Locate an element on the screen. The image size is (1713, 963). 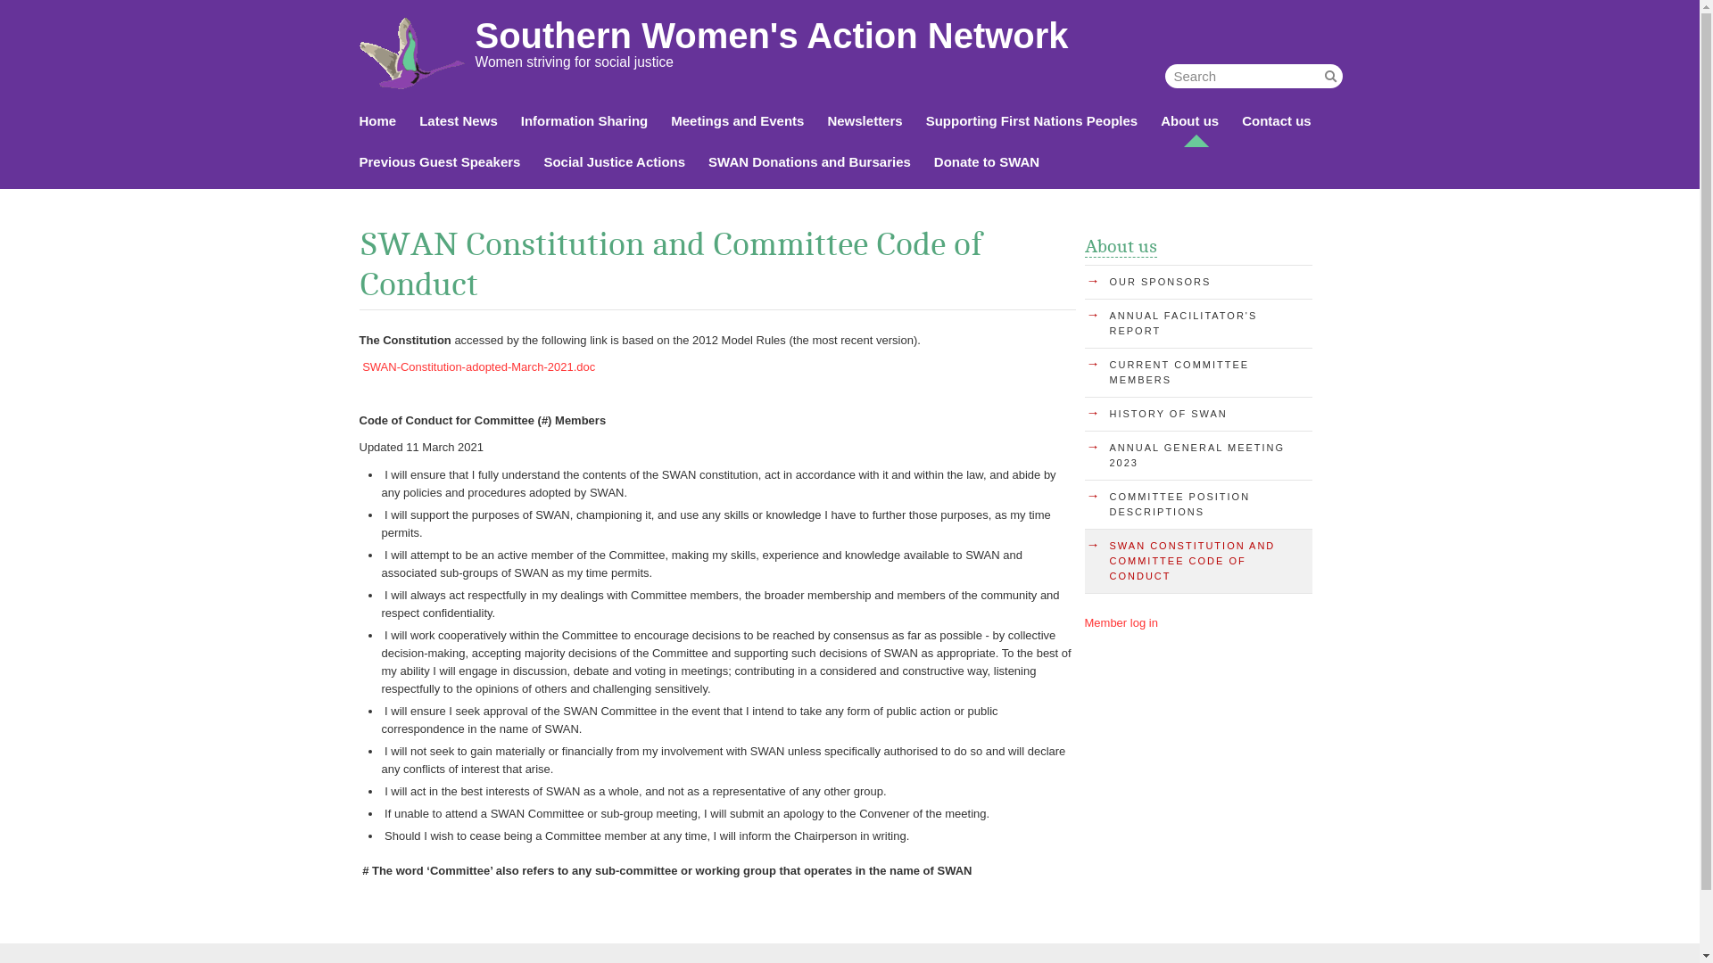
About us is located at coordinates (1190, 121).